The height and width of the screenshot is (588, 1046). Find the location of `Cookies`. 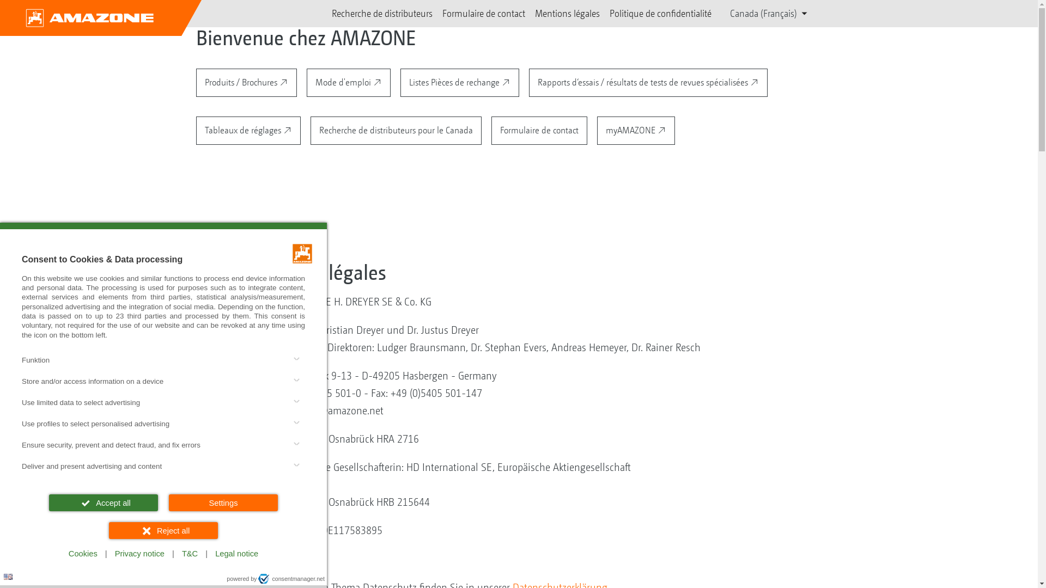

Cookies is located at coordinates (83, 554).